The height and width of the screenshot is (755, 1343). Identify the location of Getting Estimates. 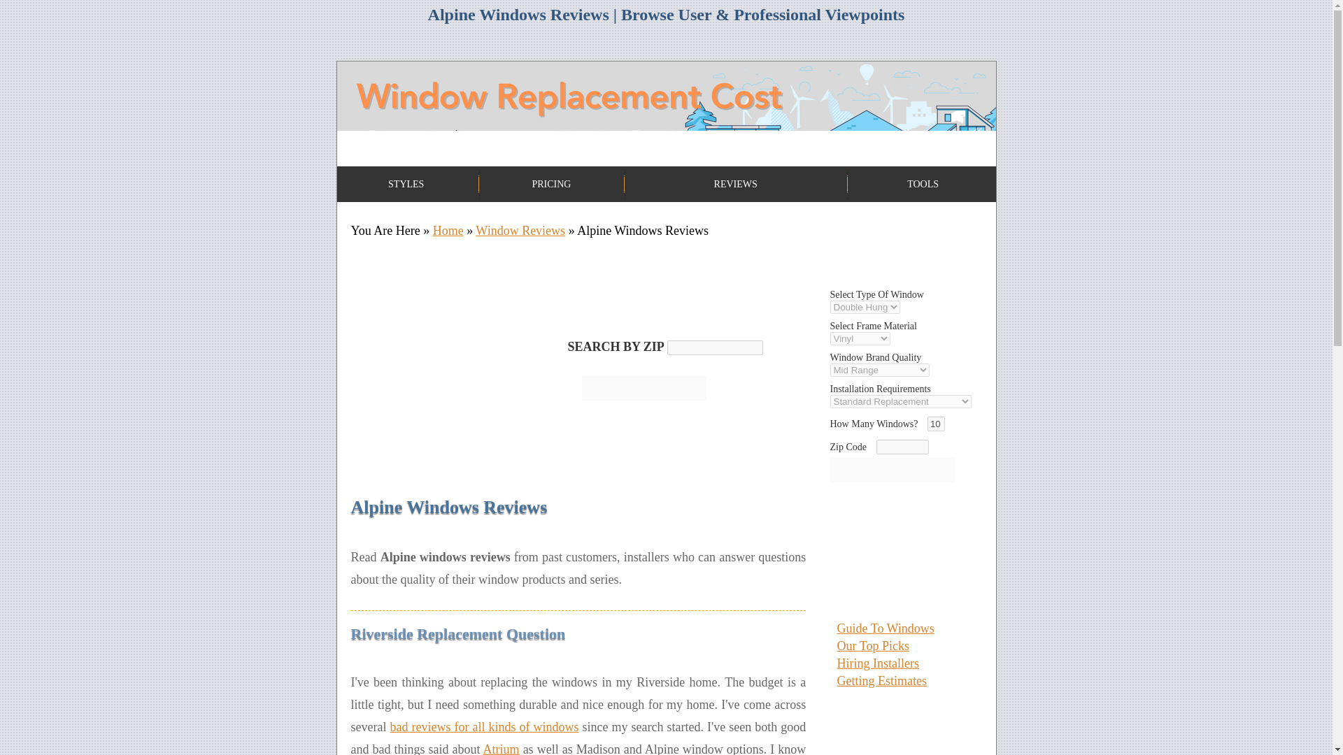
(881, 681).